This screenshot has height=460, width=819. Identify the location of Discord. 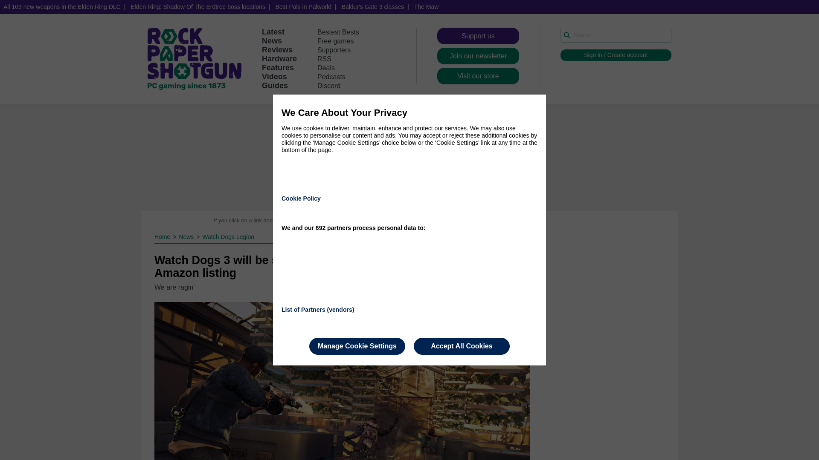
(329, 86).